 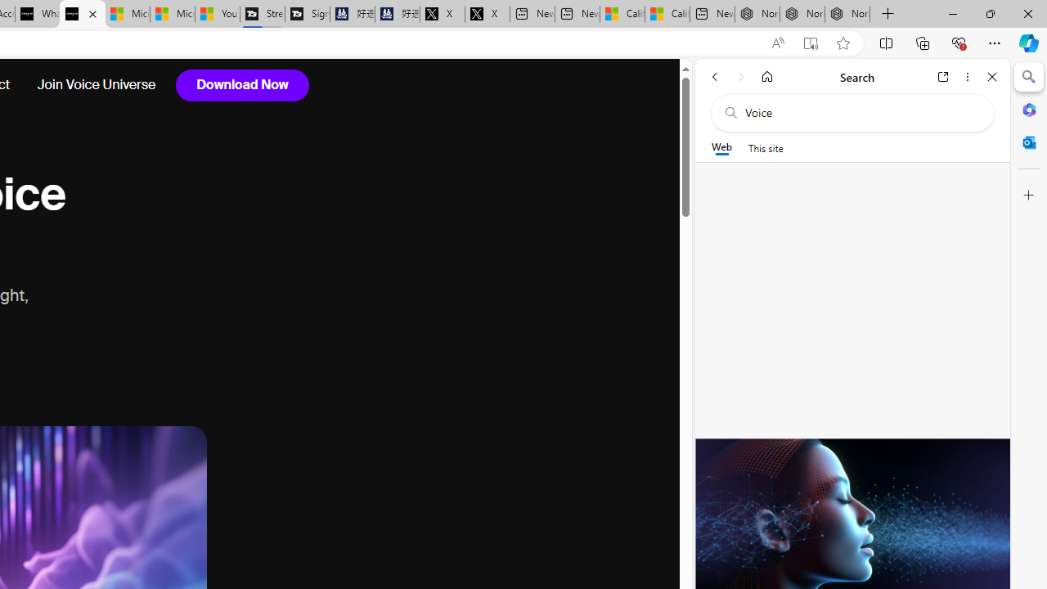 What do you see at coordinates (1029, 142) in the screenshot?
I see `Outlook` at bounding box center [1029, 142].